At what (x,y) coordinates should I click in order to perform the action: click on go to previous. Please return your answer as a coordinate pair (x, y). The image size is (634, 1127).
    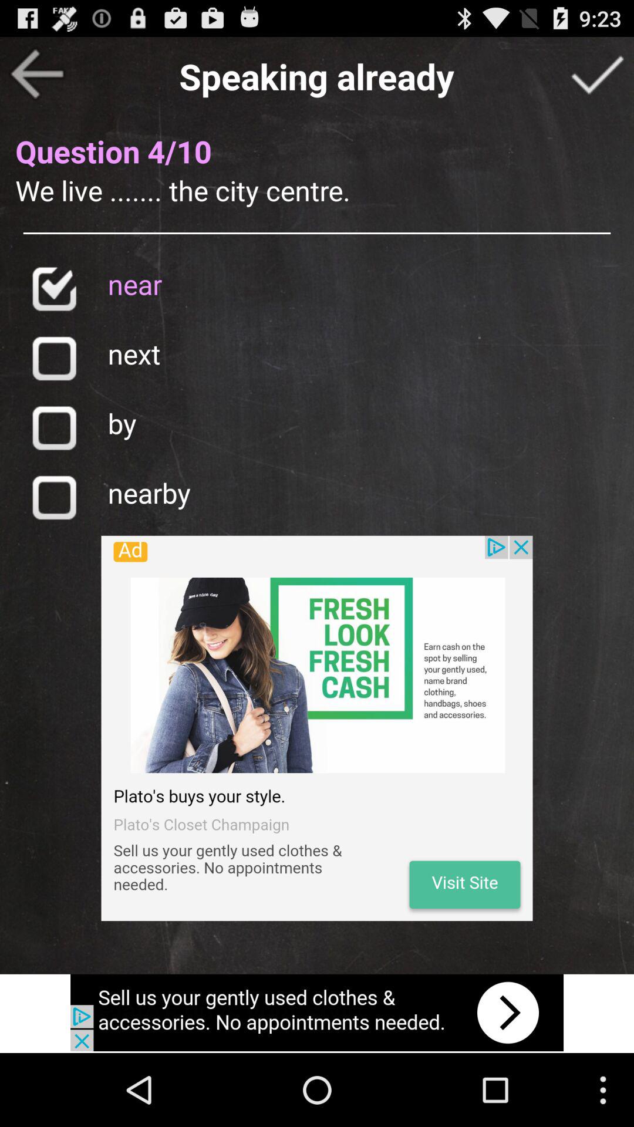
    Looking at the image, I should click on (37, 74).